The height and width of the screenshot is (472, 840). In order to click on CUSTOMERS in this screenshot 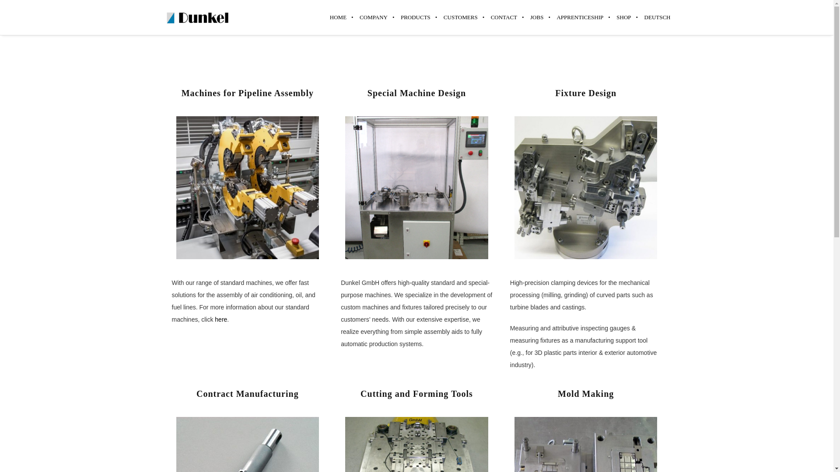, I will do `click(460, 17)`.